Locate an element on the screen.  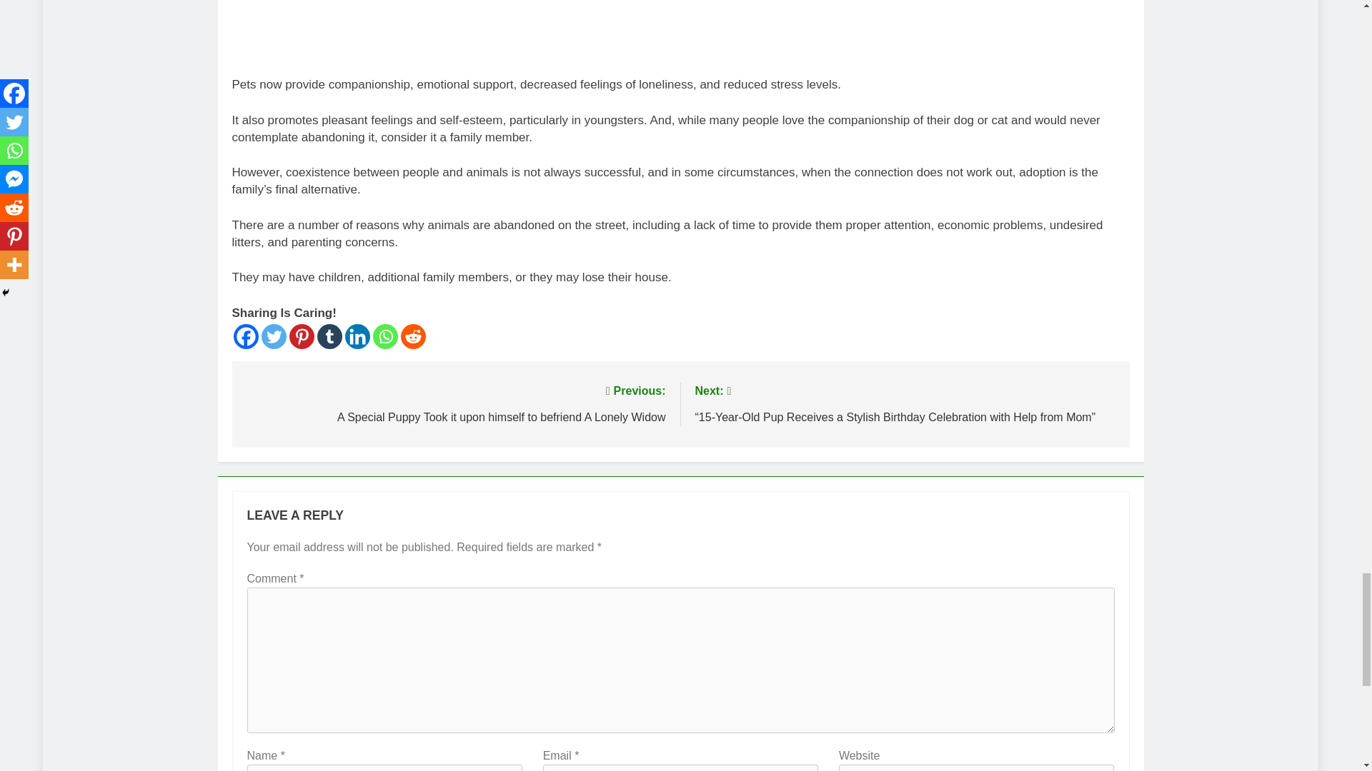
Whatsapp is located at coordinates (385, 336).